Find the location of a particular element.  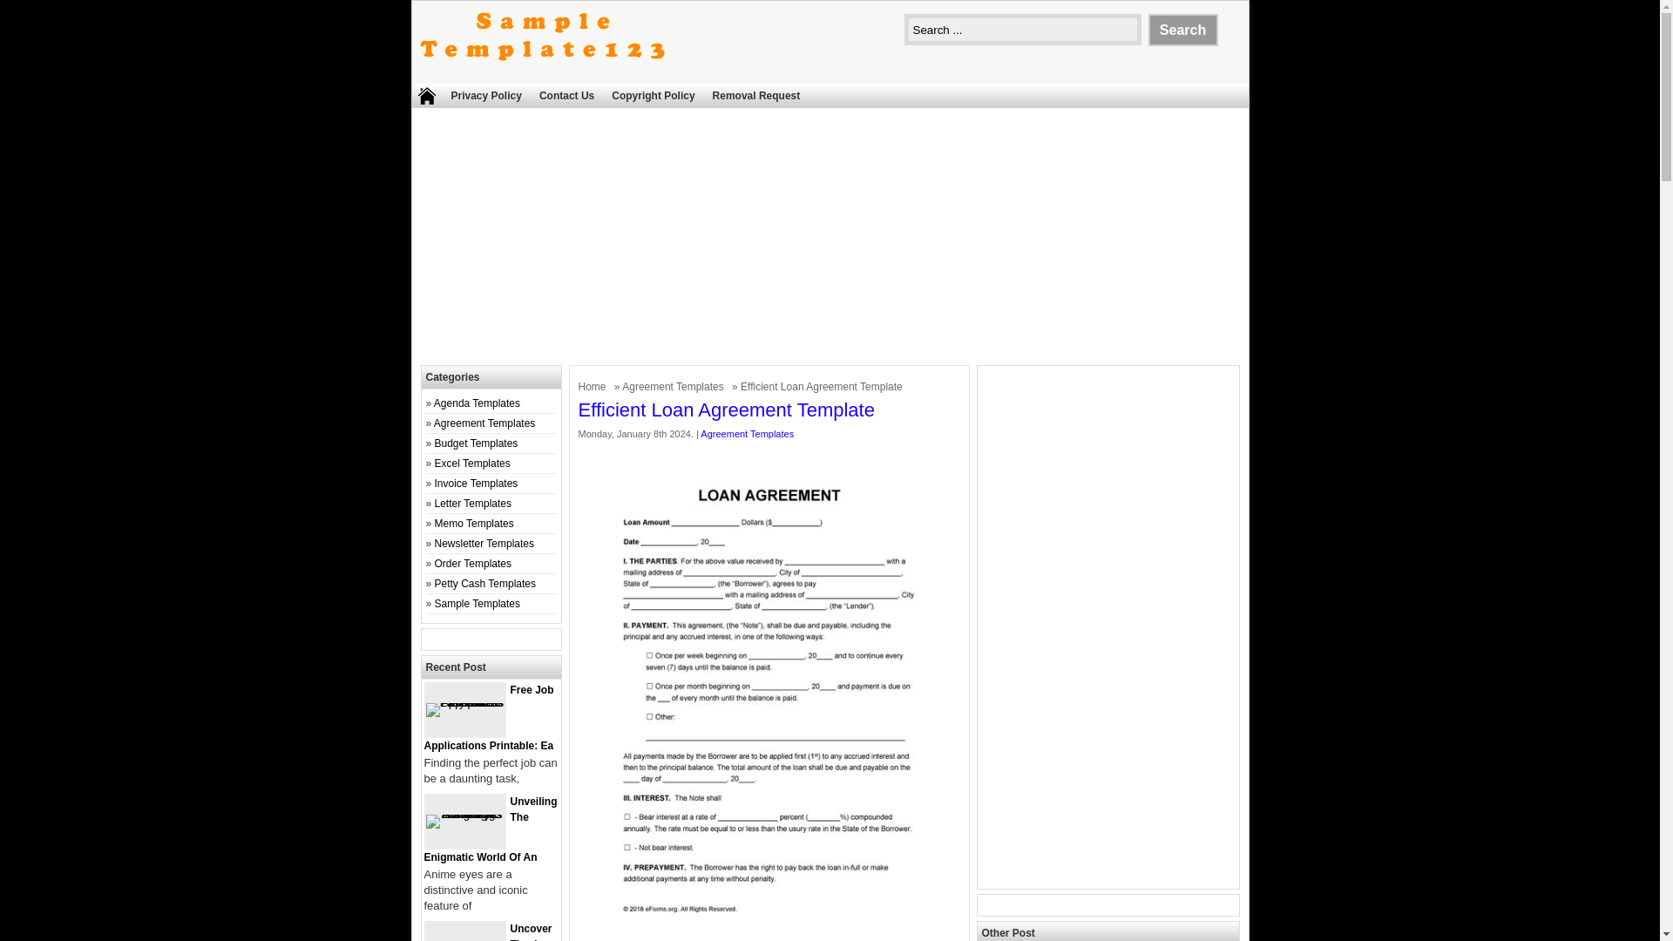

Removal Request is located at coordinates (756, 96).